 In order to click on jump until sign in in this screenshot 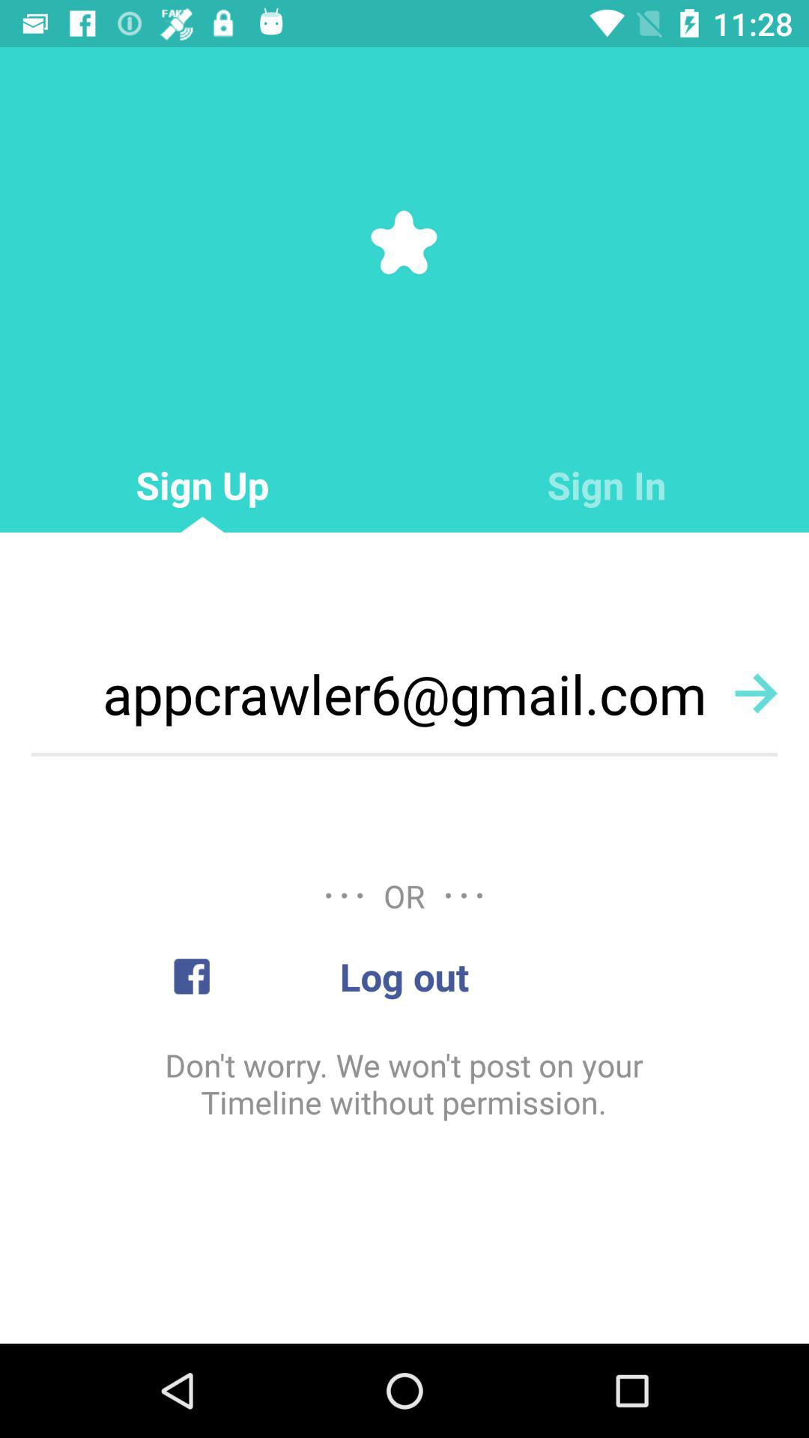, I will do `click(607, 485)`.